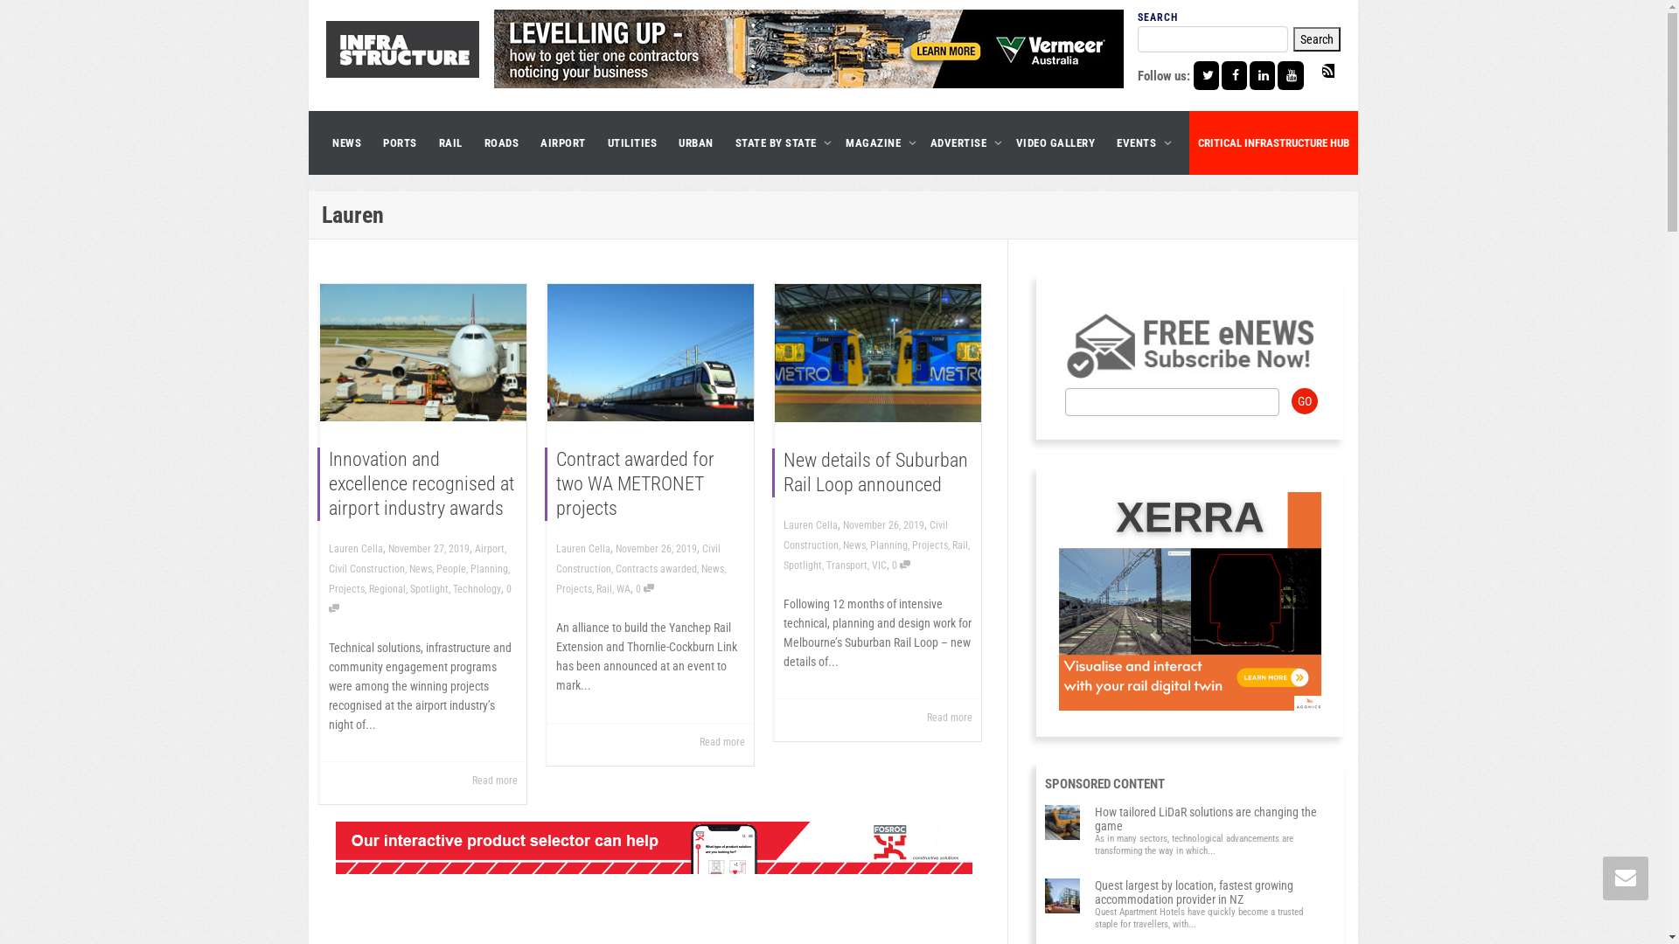 The height and width of the screenshot is (944, 1679). I want to click on Lauren Cella, so click(811, 525).